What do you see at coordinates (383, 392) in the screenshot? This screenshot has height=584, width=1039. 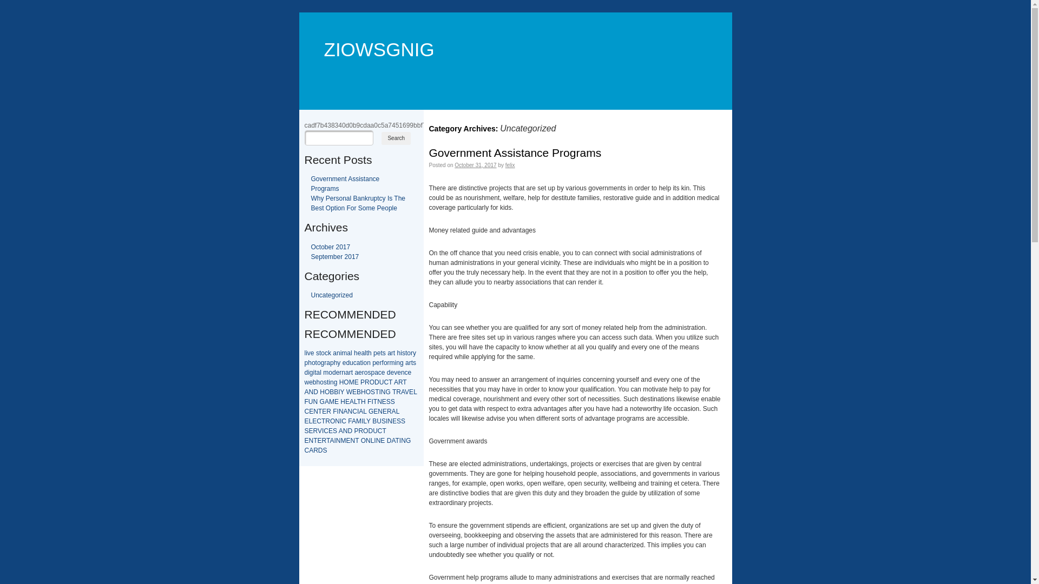 I see `N` at bounding box center [383, 392].